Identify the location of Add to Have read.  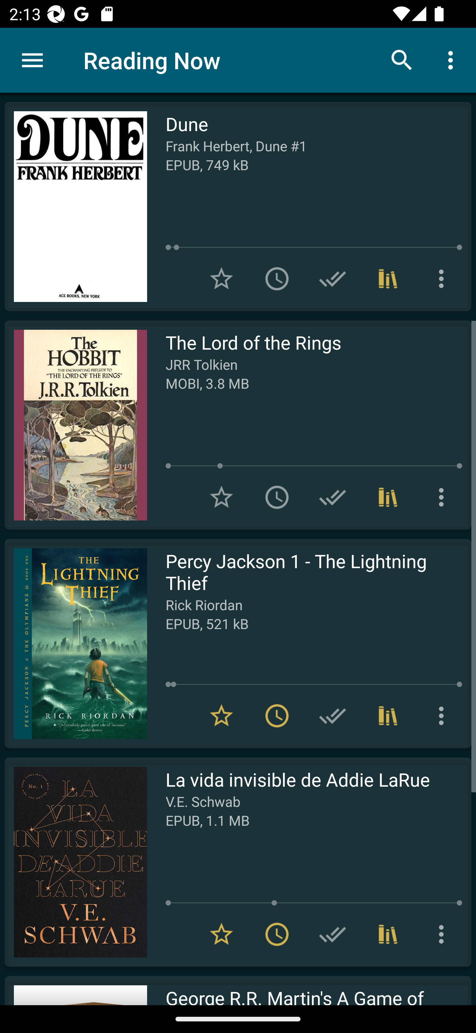
(333, 934).